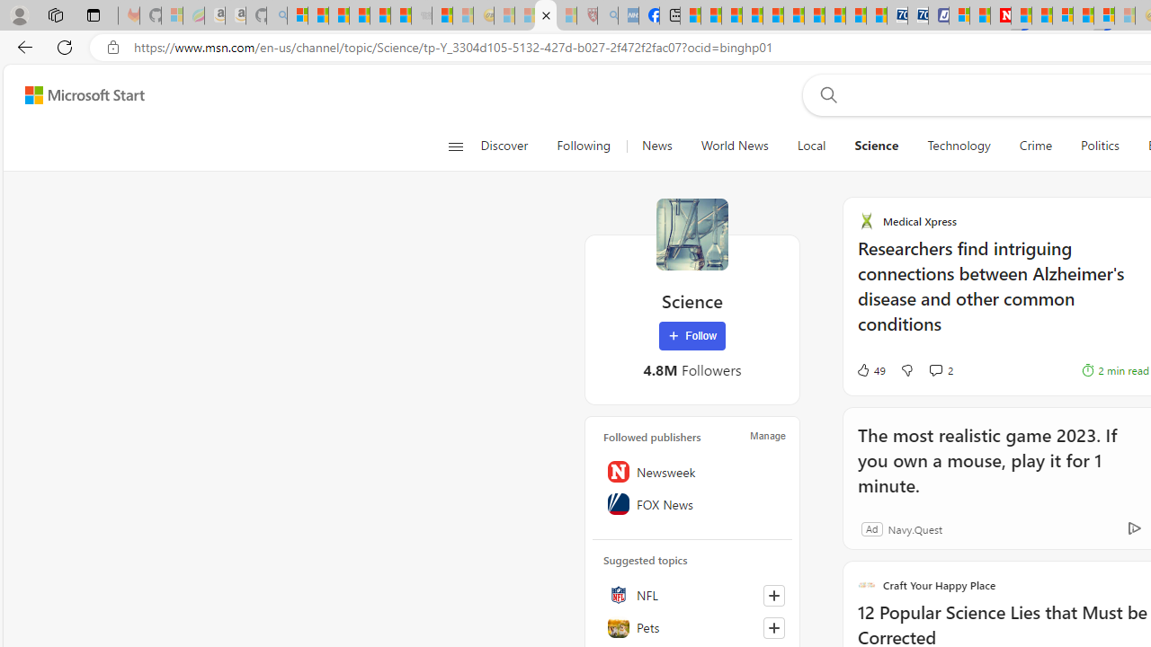 The image size is (1151, 647). I want to click on Latest Politics News & Archive | Newsweek.com, so click(1000, 16).